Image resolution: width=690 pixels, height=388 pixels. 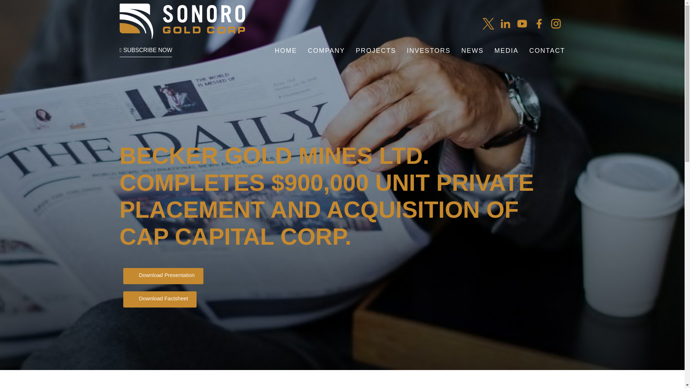 I want to click on COMPANY, so click(x=326, y=50).